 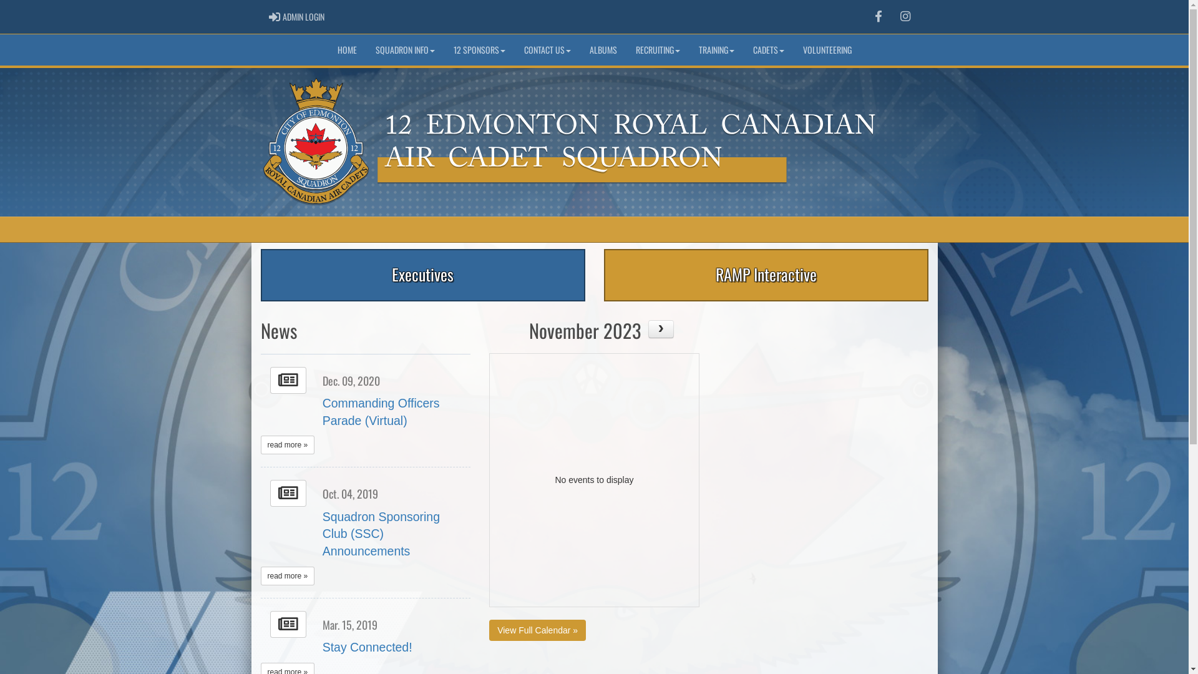 What do you see at coordinates (766, 275) in the screenshot?
I see `RAMP Interactive` at bounding box center [766, 275].